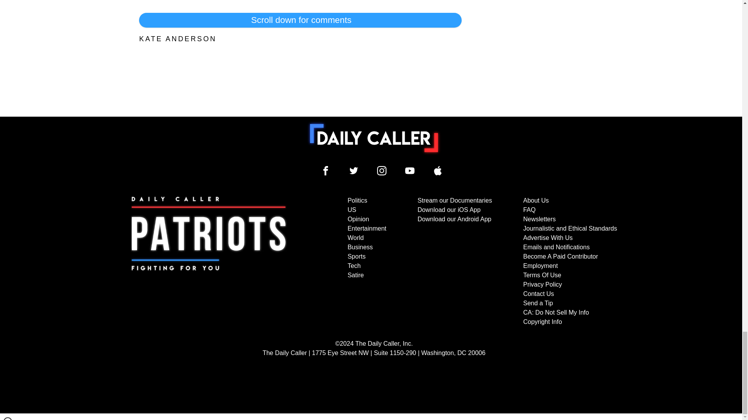 The image size is (748, 420). I want to click on Subscribe to The Daily Caller, so click(209, 261).